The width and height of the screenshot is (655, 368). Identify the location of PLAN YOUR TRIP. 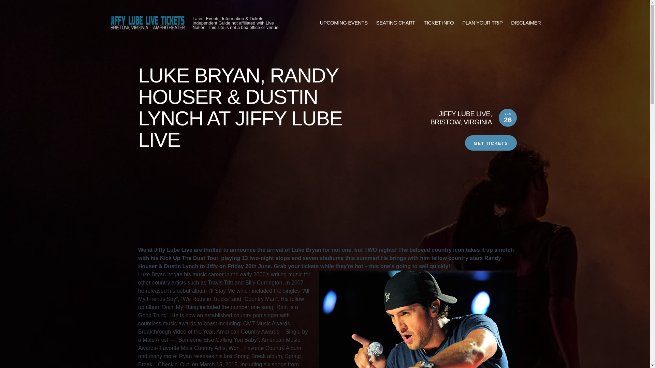
(482, 23).